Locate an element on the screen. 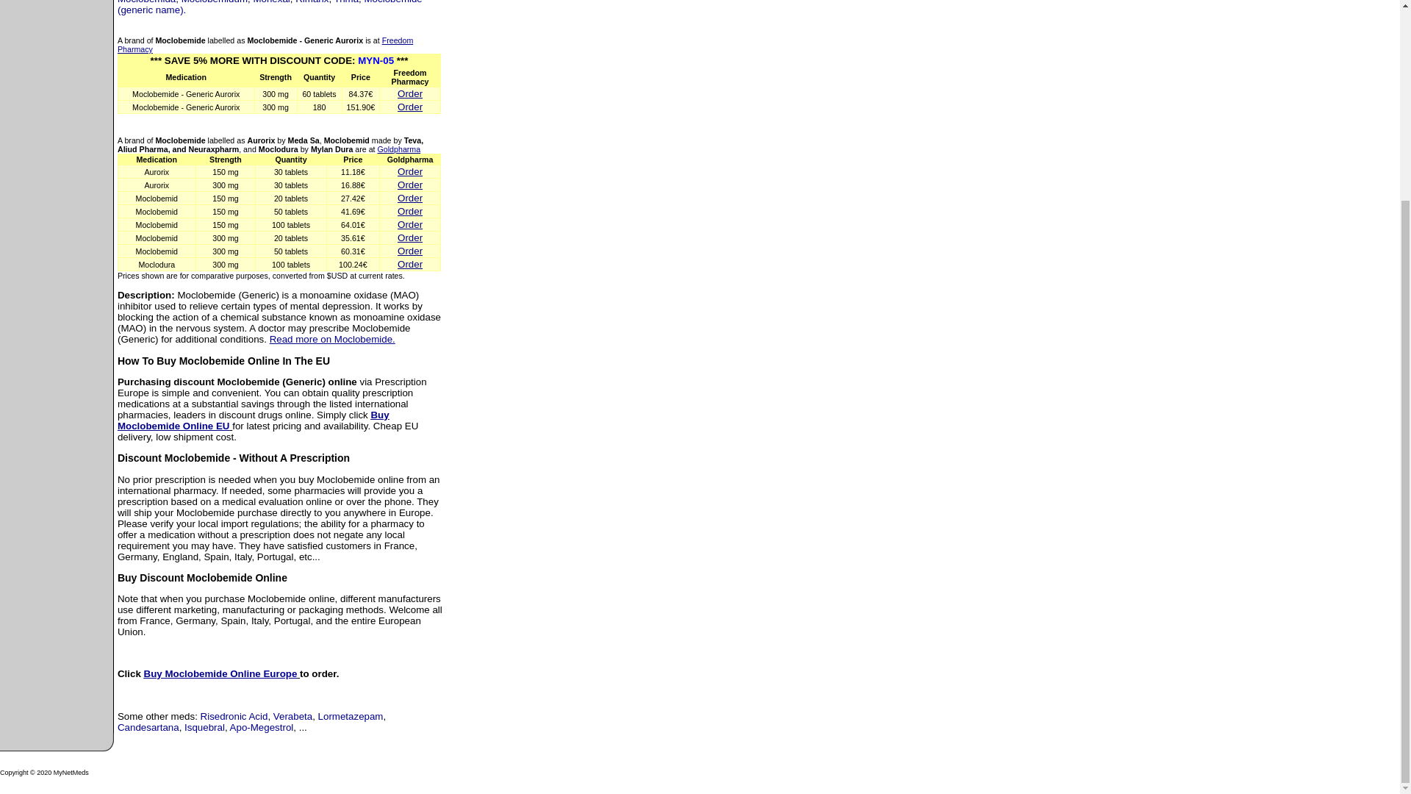  Moclobemida is located at coordinates (146, 2).